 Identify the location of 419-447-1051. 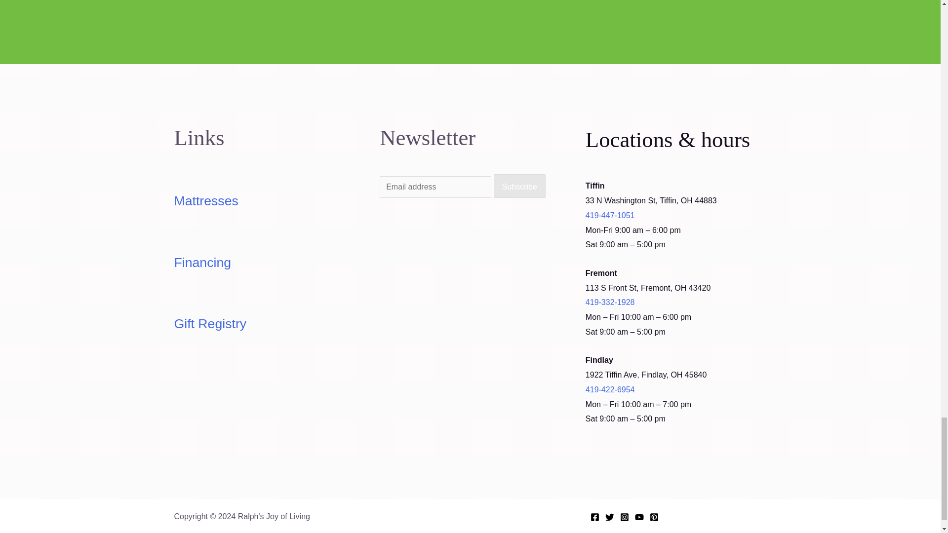
(610, 215).